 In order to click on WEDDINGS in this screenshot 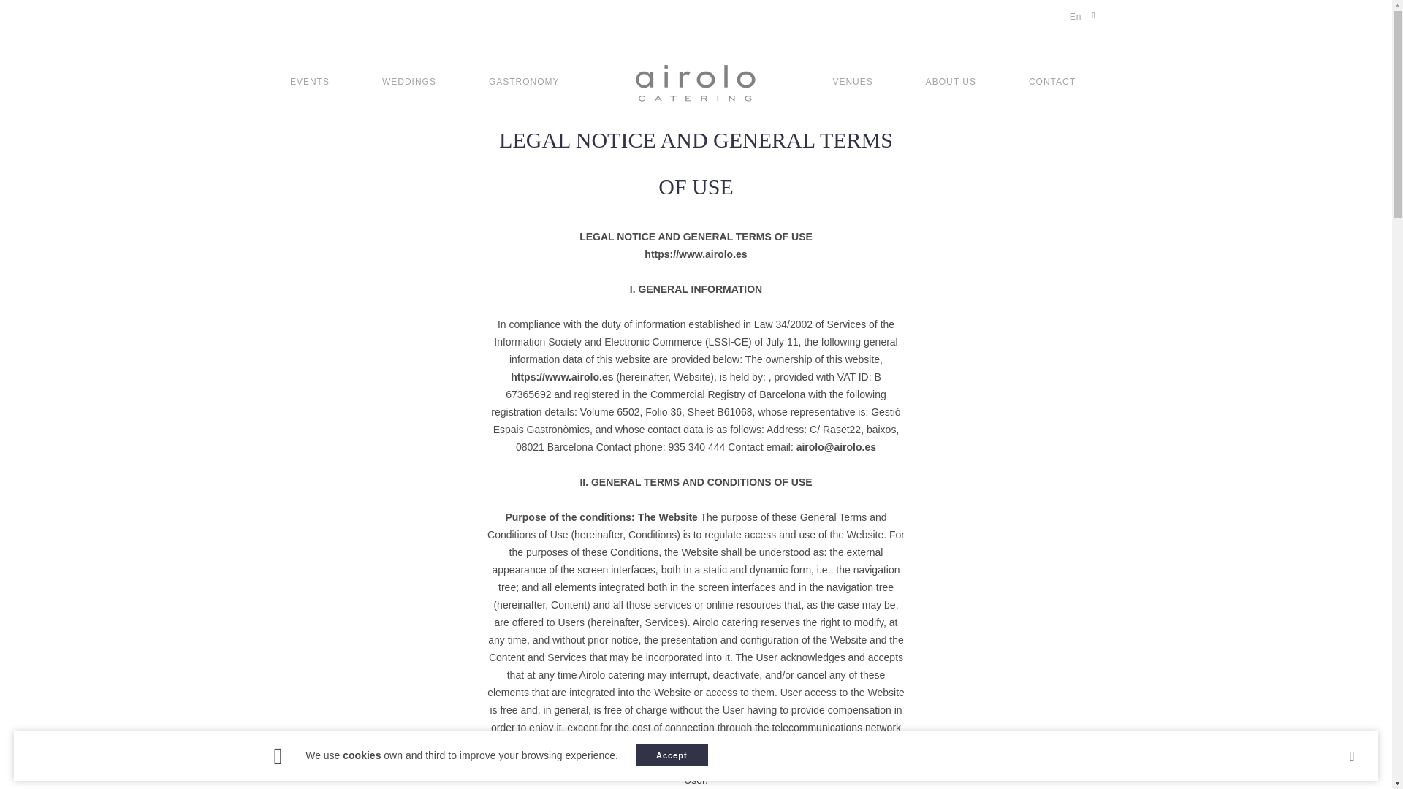, I will do `click(409, 53)`.